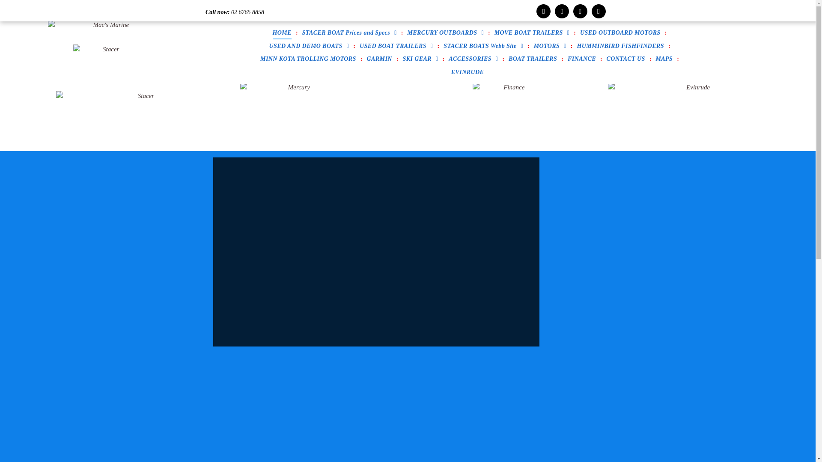 This screenshot has width=822, height=462. What do you see at coordinates (308, 59) in the screenshot?
I see `MINN KOTA TROLLING MOTORS` at bounding box center [308, 59].